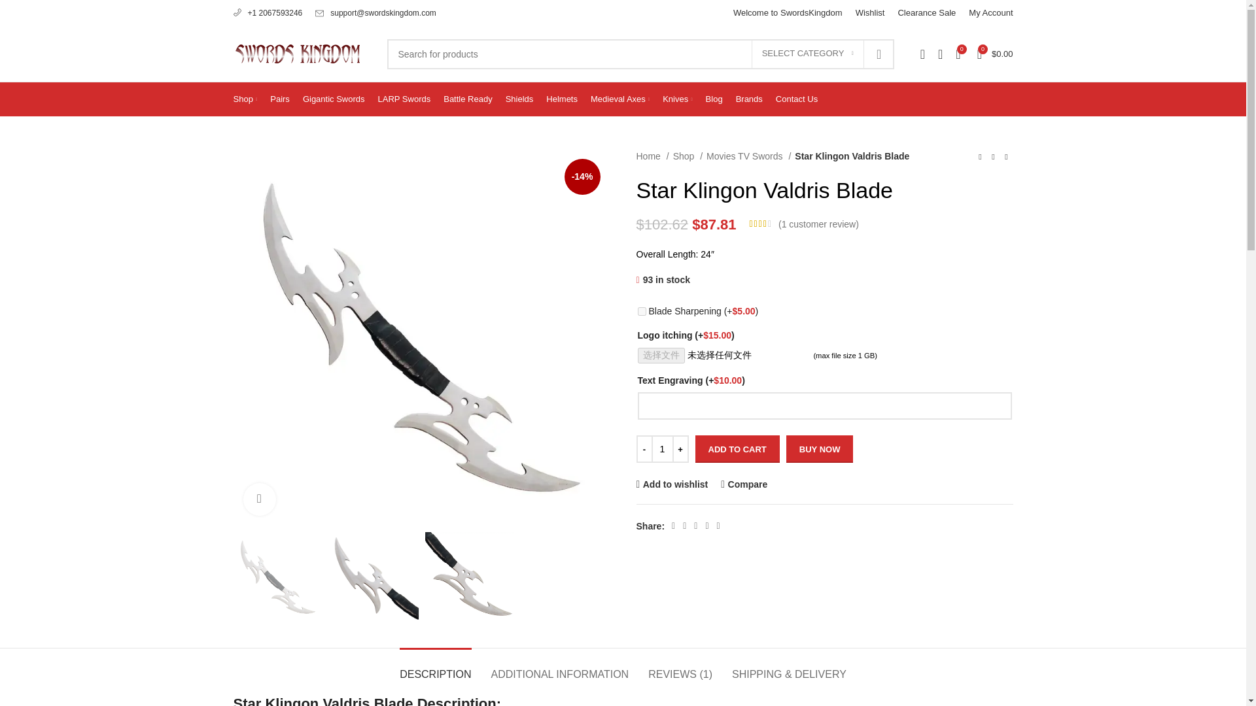 The height and width of the screenshot is (706, 1256). What do you see at coordinates (958, 53) in the screenshot?
I see `Compare products` at bounding box center [958, 53].